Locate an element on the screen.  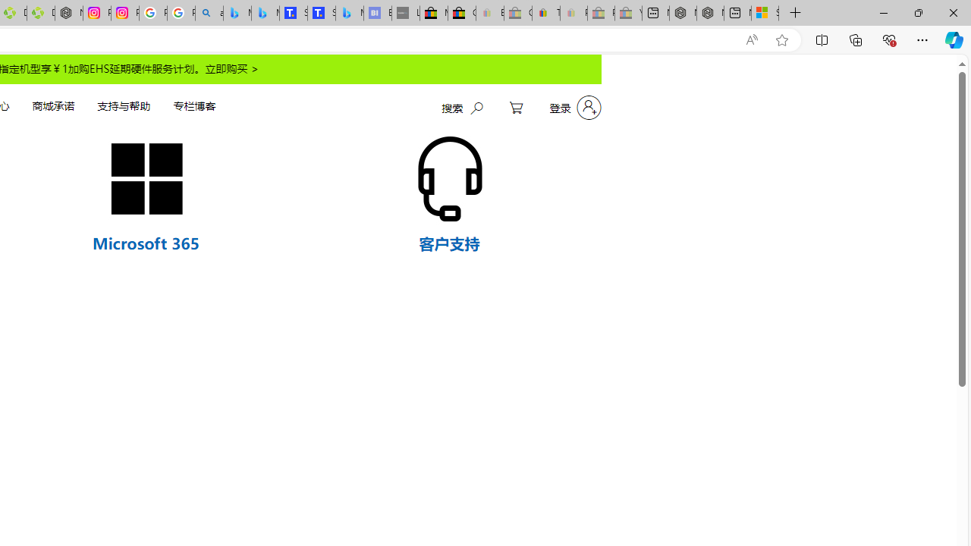
Payments Terms of Use | eBay.com - Sleeping is located at coordinates (573, 14).